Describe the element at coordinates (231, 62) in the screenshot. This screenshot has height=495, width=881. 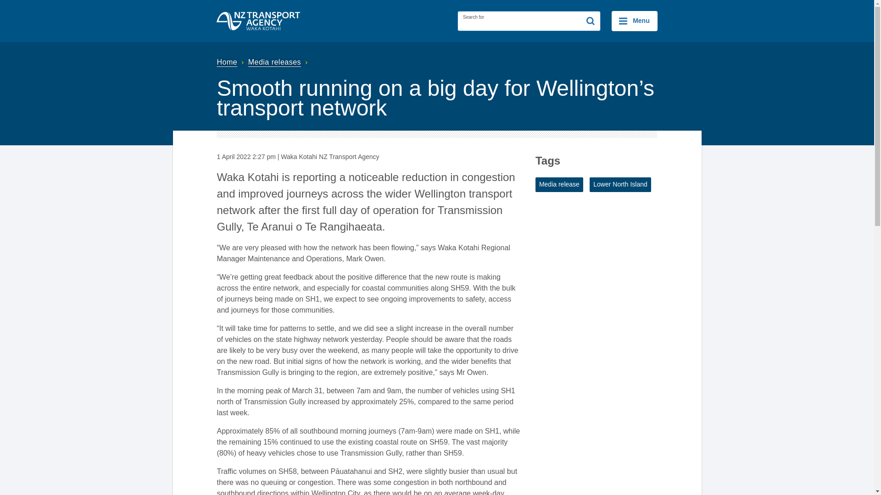
I see `Home` at that location.